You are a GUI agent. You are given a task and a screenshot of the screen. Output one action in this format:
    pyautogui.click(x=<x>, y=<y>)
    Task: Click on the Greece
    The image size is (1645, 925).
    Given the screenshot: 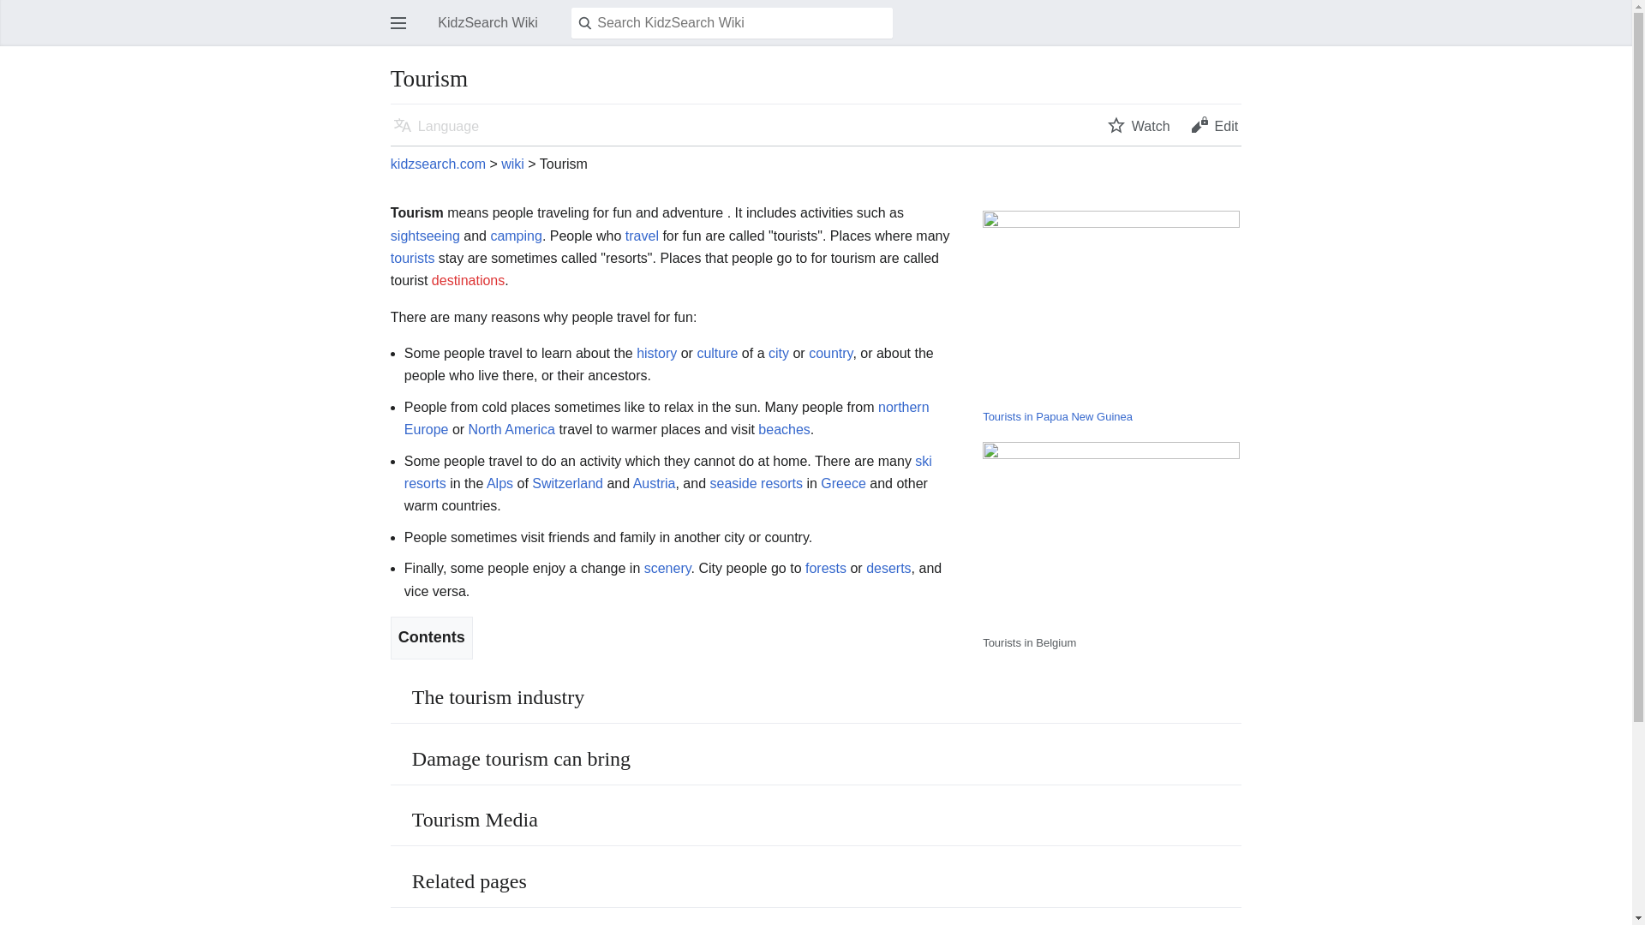 What is the action you would take?
    pyautogui.click(x=843, y=483)
    